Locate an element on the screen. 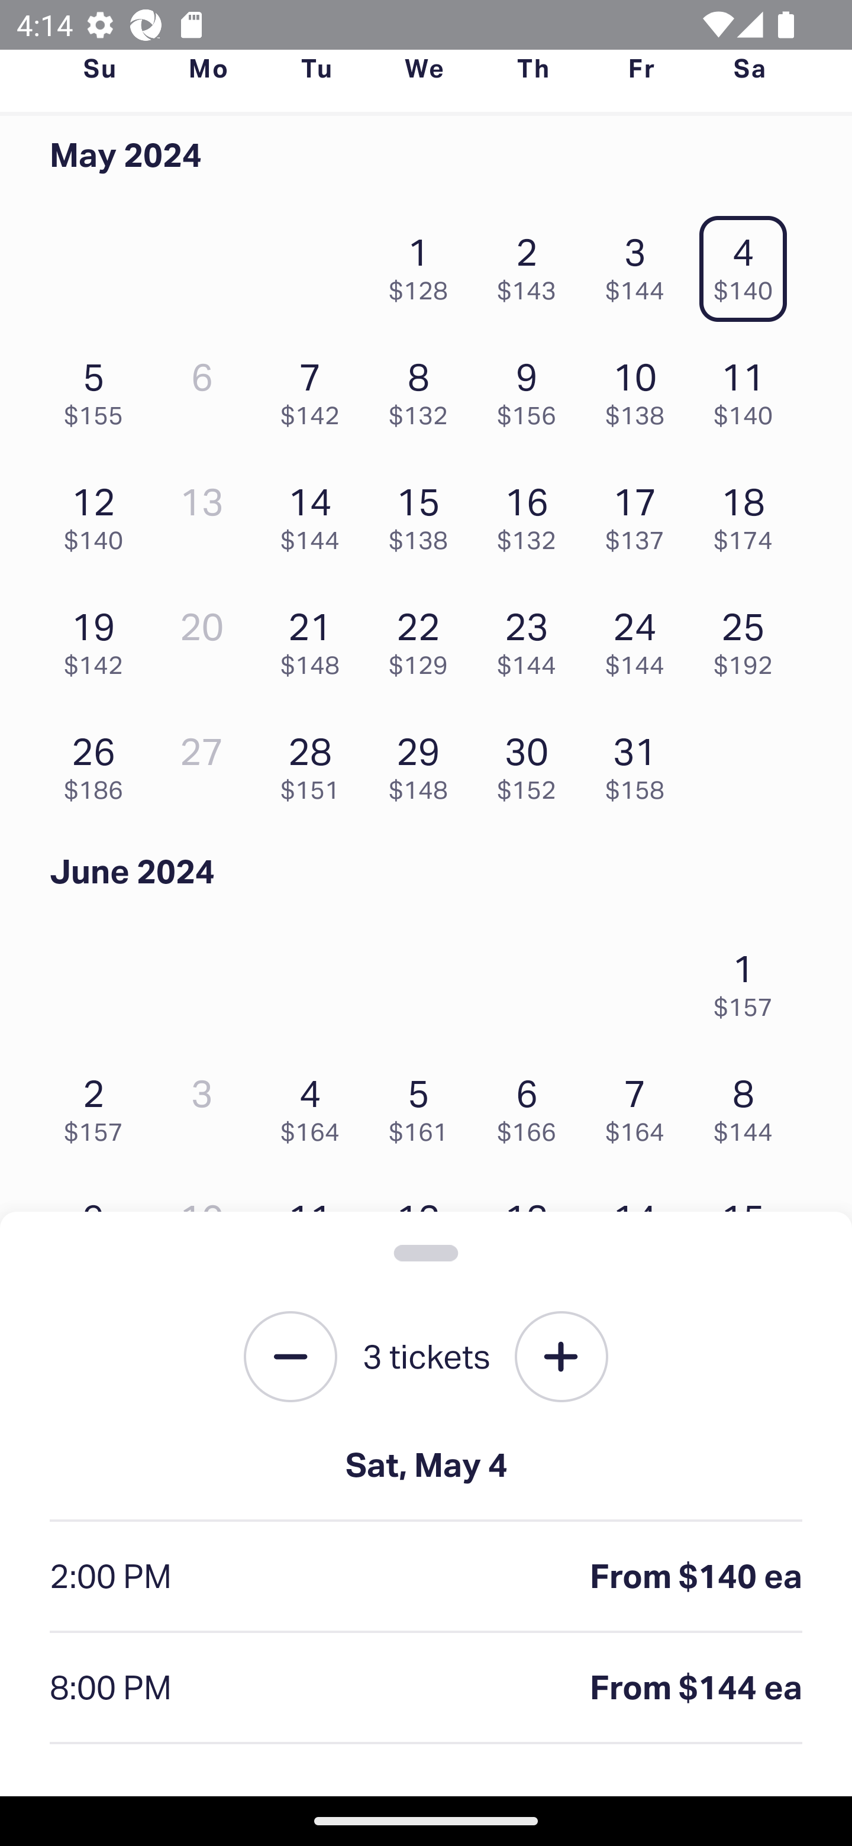  4 $164 is located at coordinates (316, 1105).